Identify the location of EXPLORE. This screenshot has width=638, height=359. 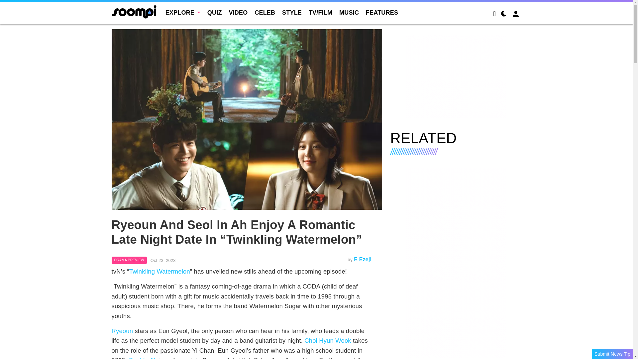
(183, 13).